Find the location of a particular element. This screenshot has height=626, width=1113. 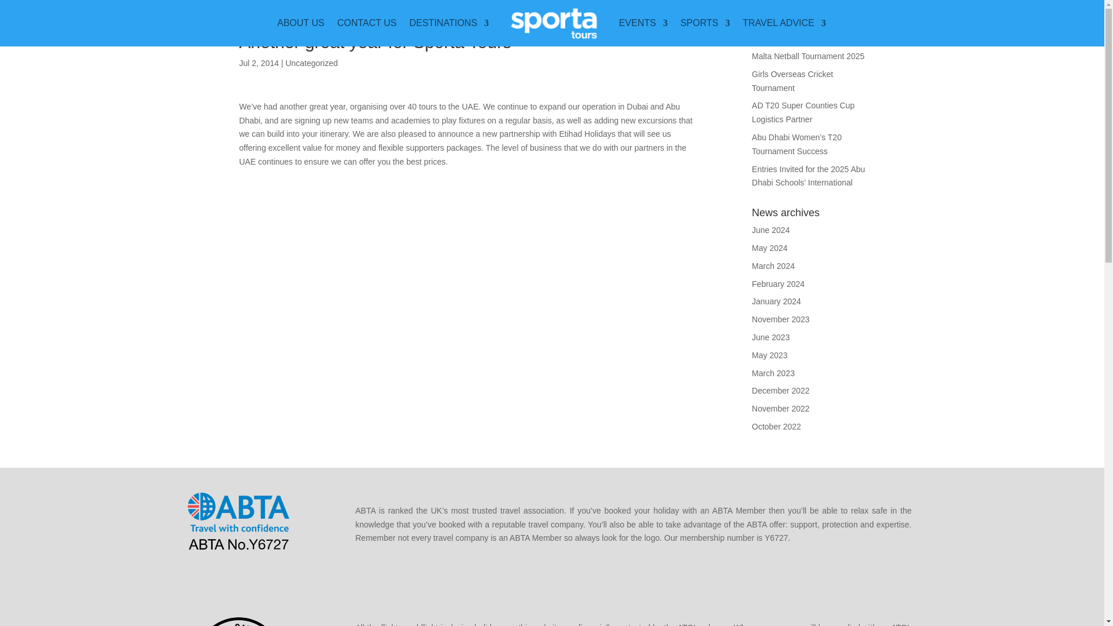

CONTACT US is located at coordinates (367, 32).